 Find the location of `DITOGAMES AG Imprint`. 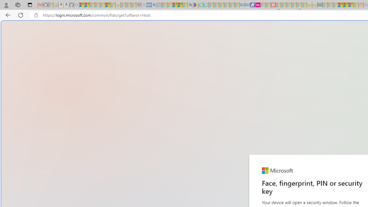

DITOGAMES AG Imprint is located at coordinates (320, 5).